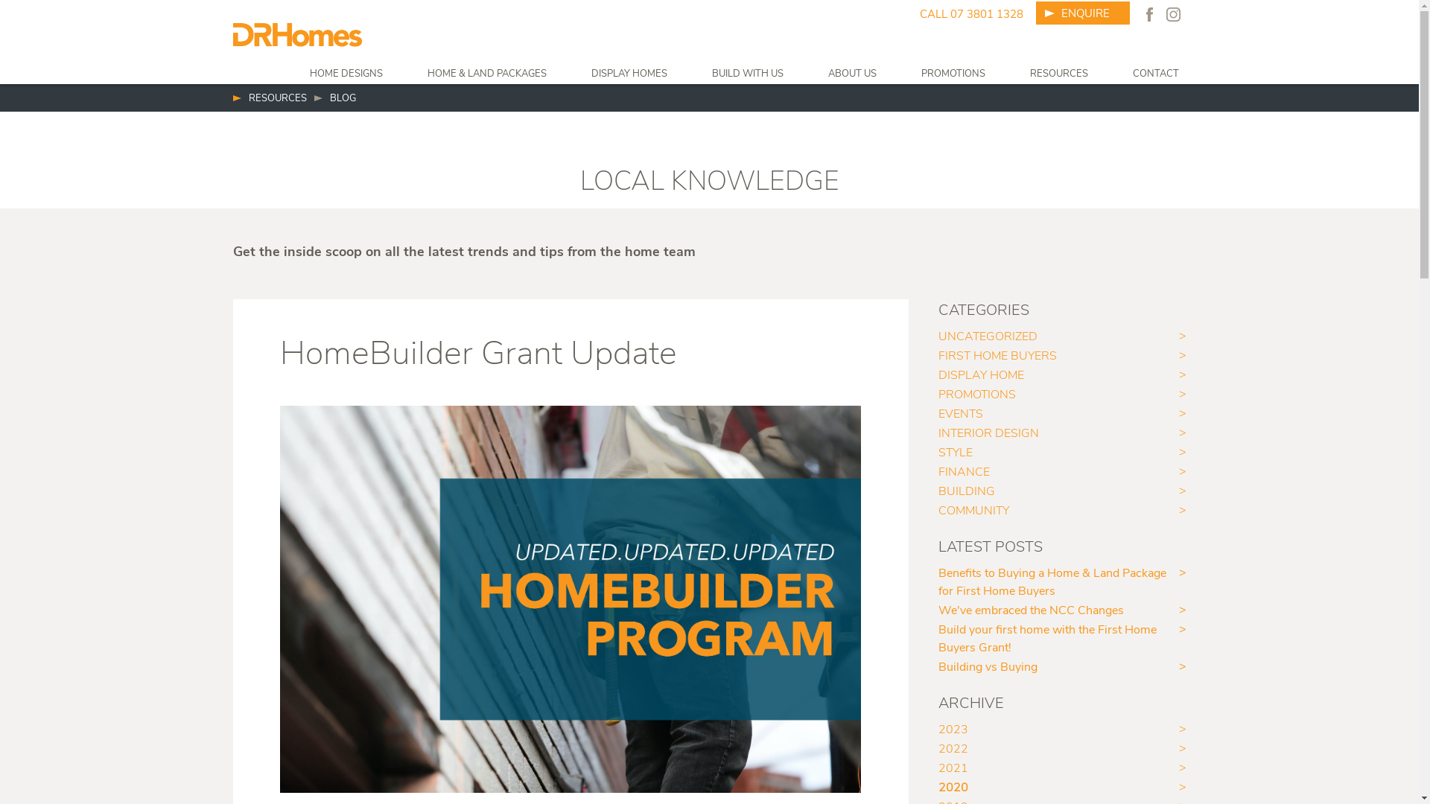 The image size is (1430, 804). Describe the element at coordinates (1062, 491) in the screenshot. I see `BUILDING` at that location.